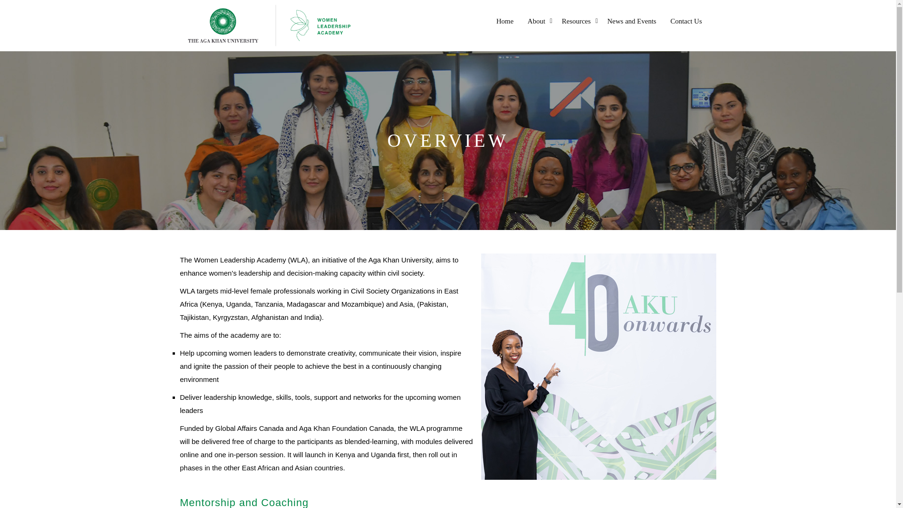  I want to click on Resources, so click(578, 21).